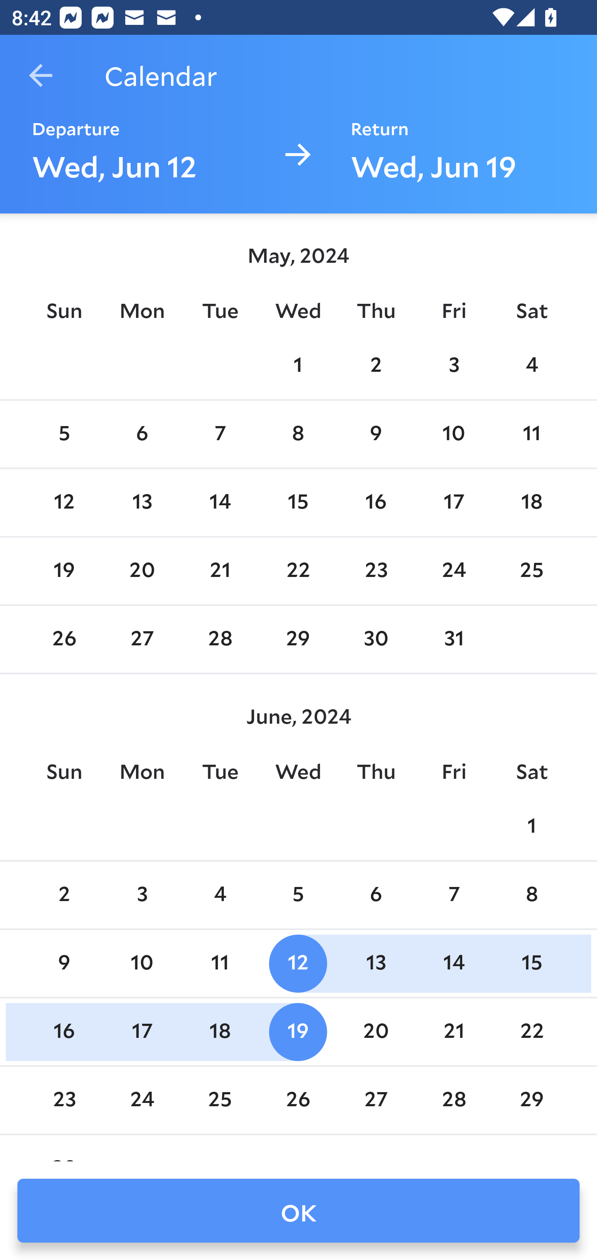  Describe the element at coordinates (376, 1032) in the screenshot. I see `20` at that location.